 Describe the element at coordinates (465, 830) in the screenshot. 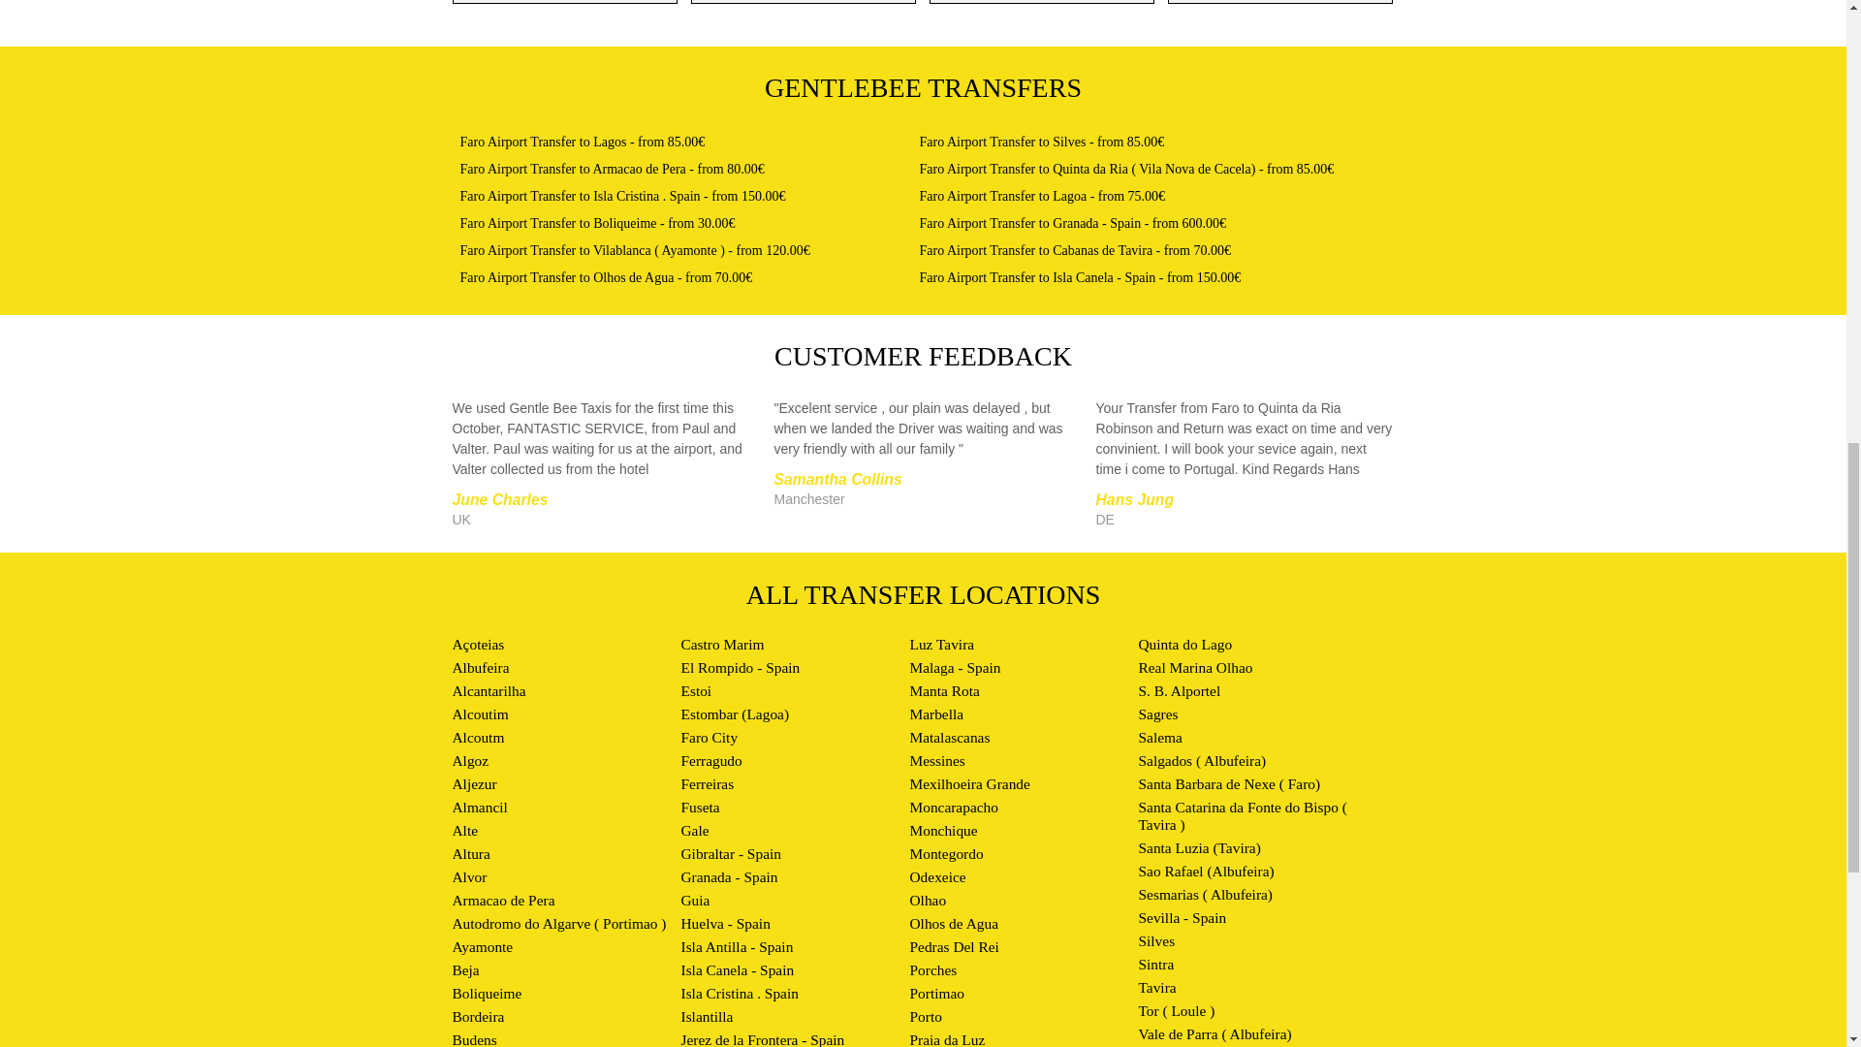

I see `Alte` at that location.